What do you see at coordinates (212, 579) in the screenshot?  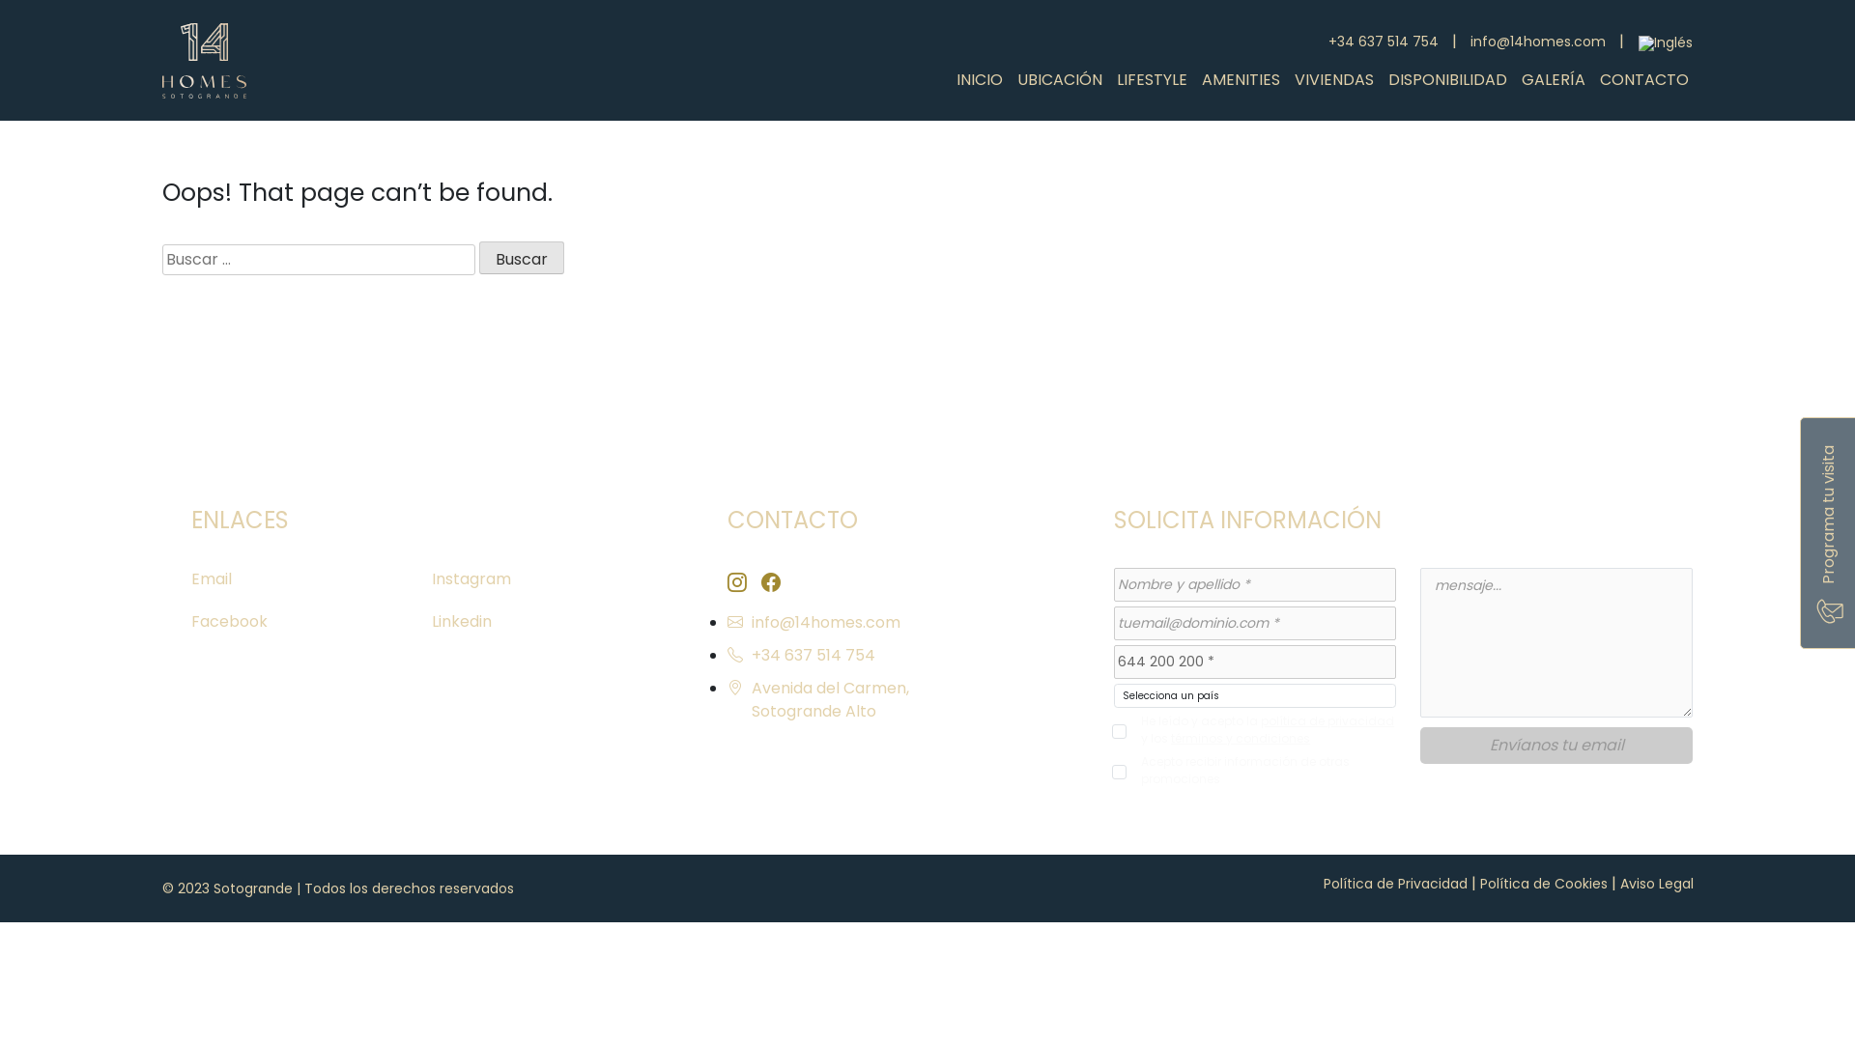 I see `Email` at bounding box center [212, 579].